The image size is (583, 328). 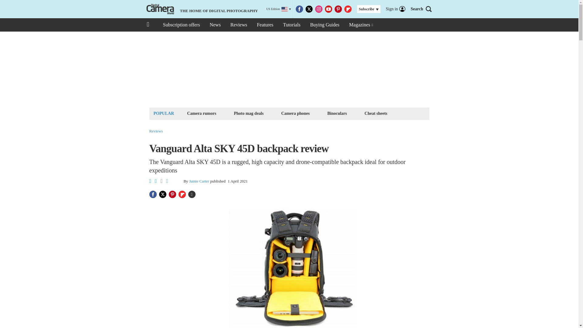 I want to click on THE HOME OF DIGITAL PHOTOGRAPHY, so click(x=201, y=9).